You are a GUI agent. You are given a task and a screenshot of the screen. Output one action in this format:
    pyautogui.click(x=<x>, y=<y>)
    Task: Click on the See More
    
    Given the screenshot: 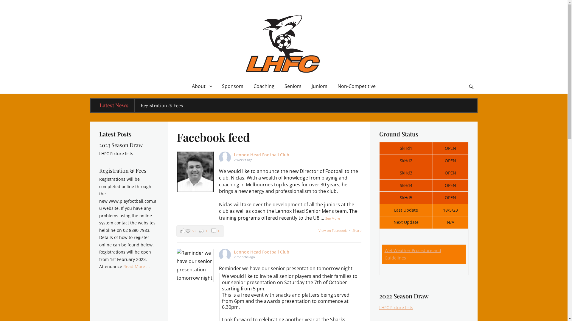 What is the action you would take?
    pyautogui.click(x=332, y=218)
    